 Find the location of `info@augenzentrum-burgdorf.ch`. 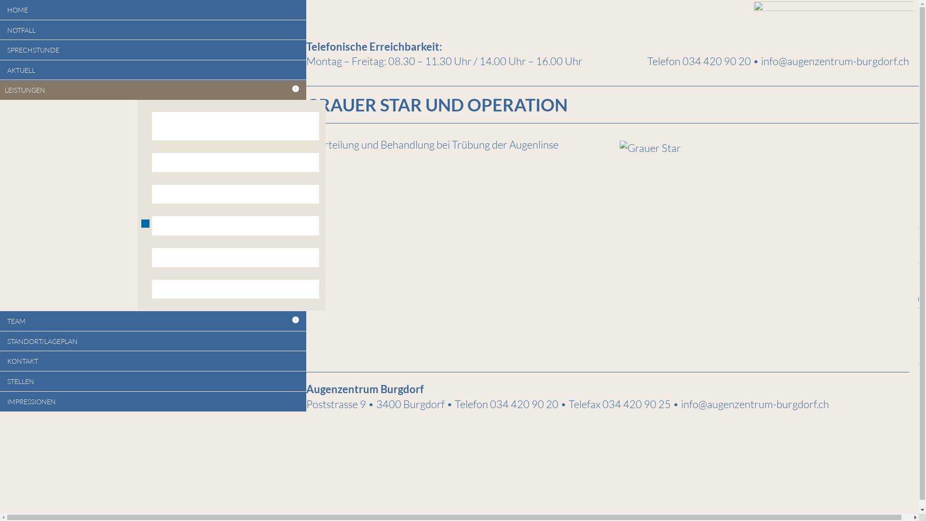

info@augenzentrum-burgdorf.ch is located at coordinates (835, 61).